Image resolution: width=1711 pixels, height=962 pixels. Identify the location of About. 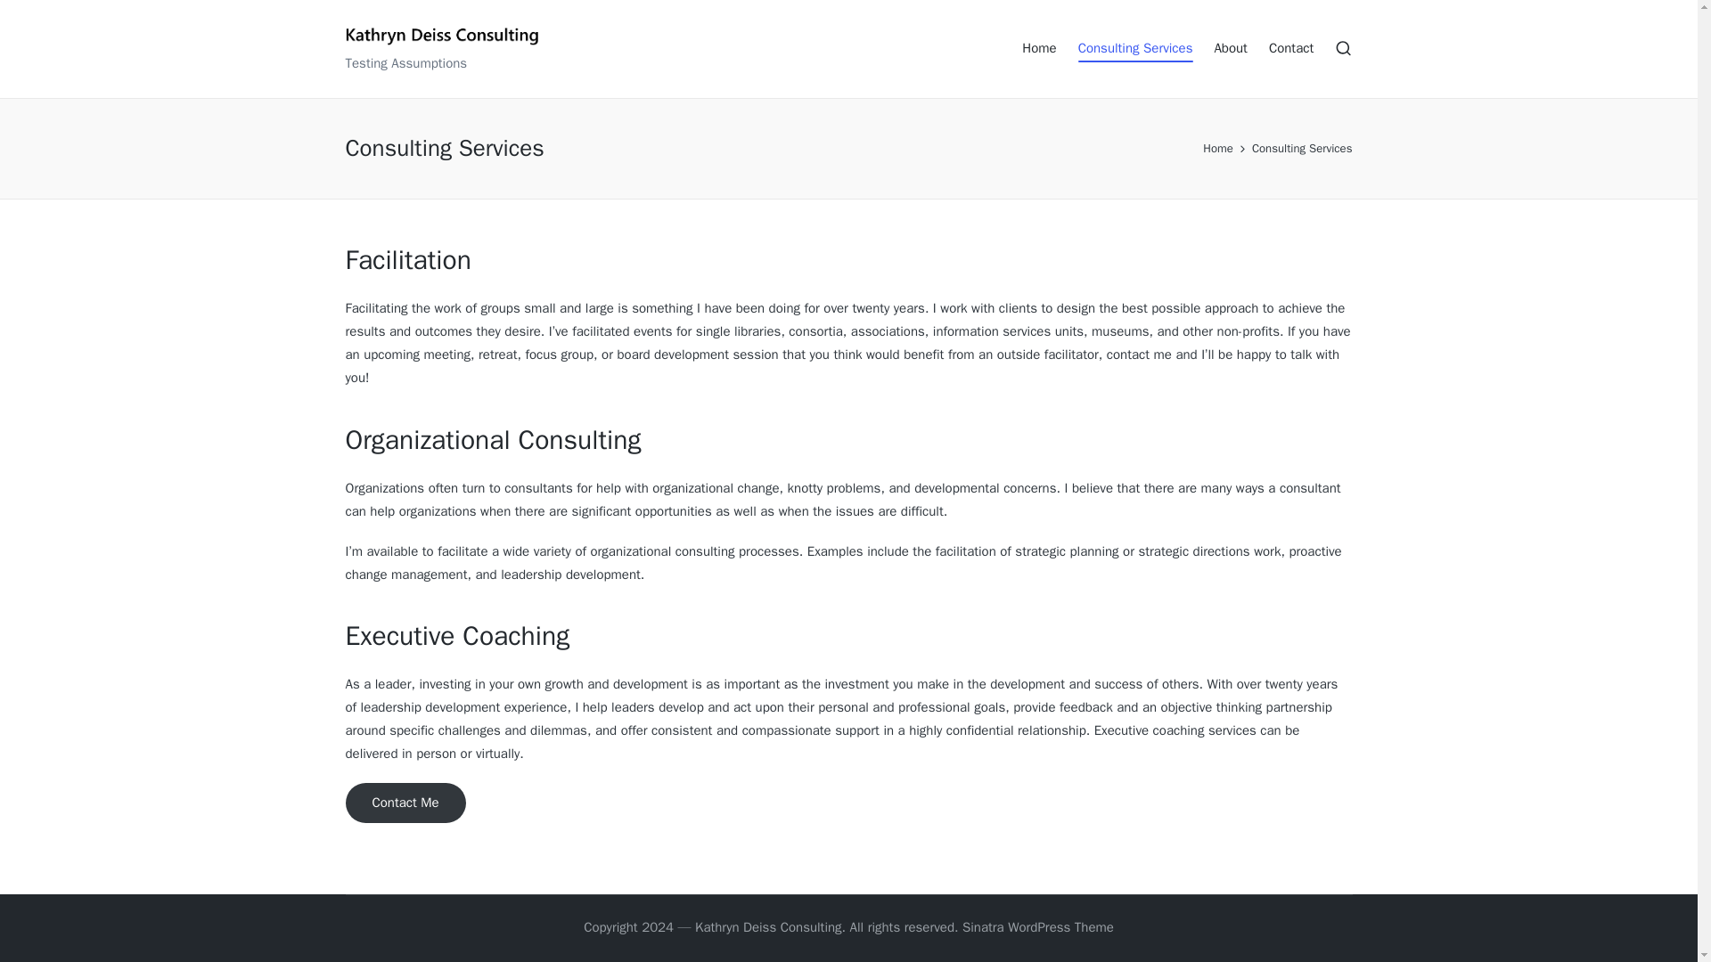
(1230, 48).